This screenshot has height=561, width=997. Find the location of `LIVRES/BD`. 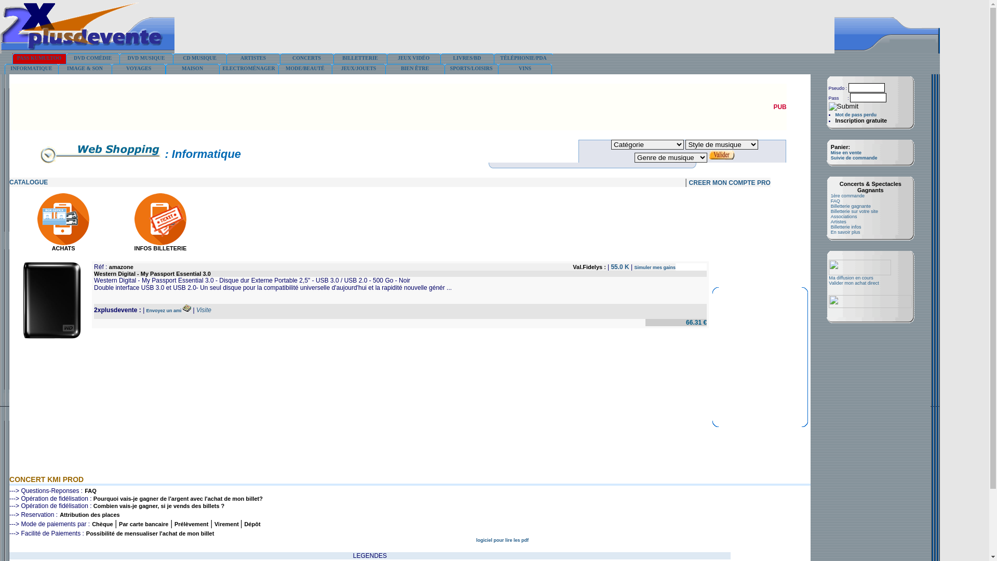

LIVRES/BD is located at coordinates (467, 59).